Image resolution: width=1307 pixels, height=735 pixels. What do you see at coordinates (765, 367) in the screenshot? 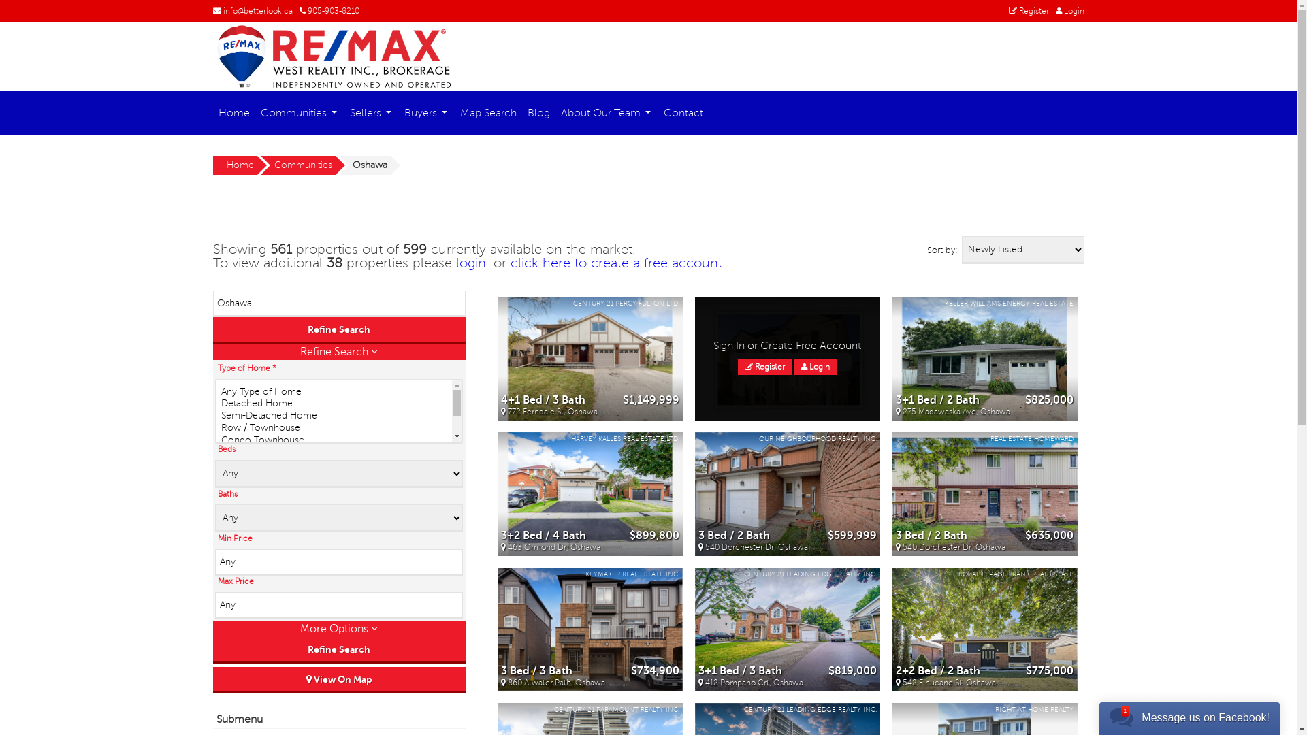
I see ` Register` at bounding box center [765, 367].